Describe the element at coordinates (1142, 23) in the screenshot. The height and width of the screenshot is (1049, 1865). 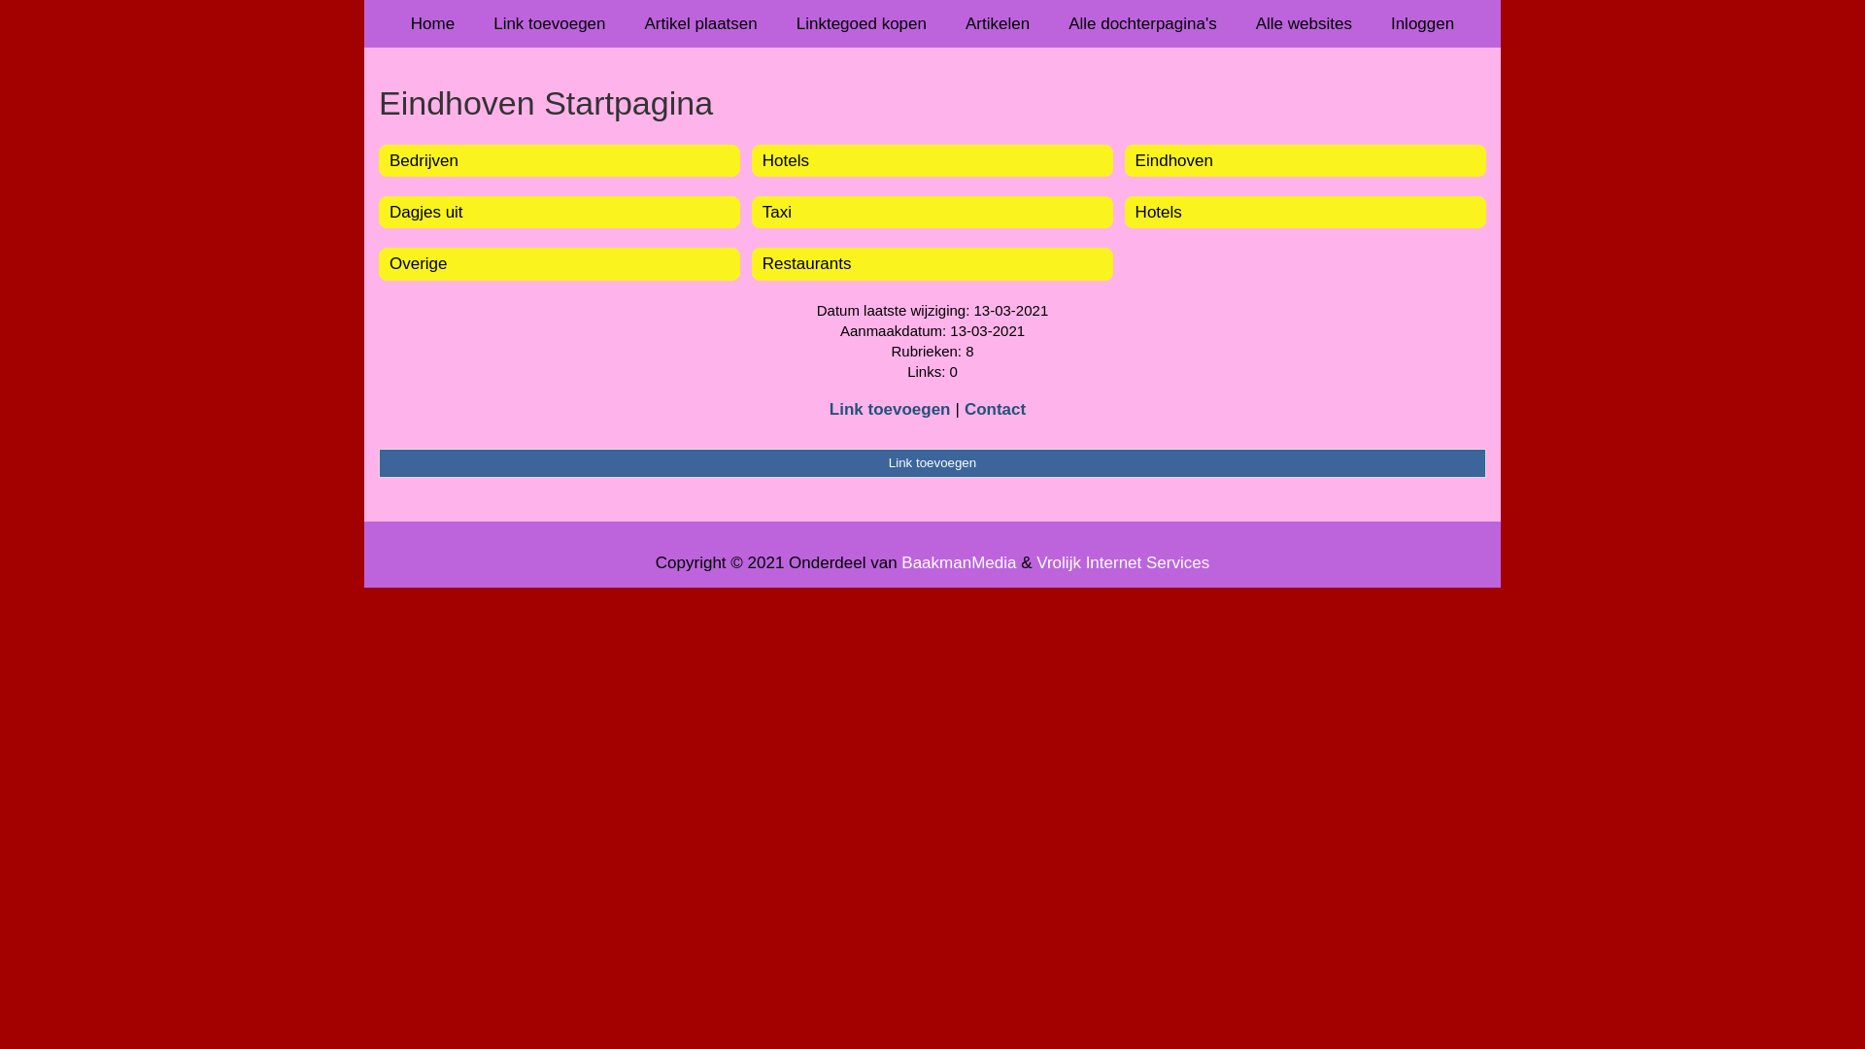
I see `Alle dochterpagina's` at that location.